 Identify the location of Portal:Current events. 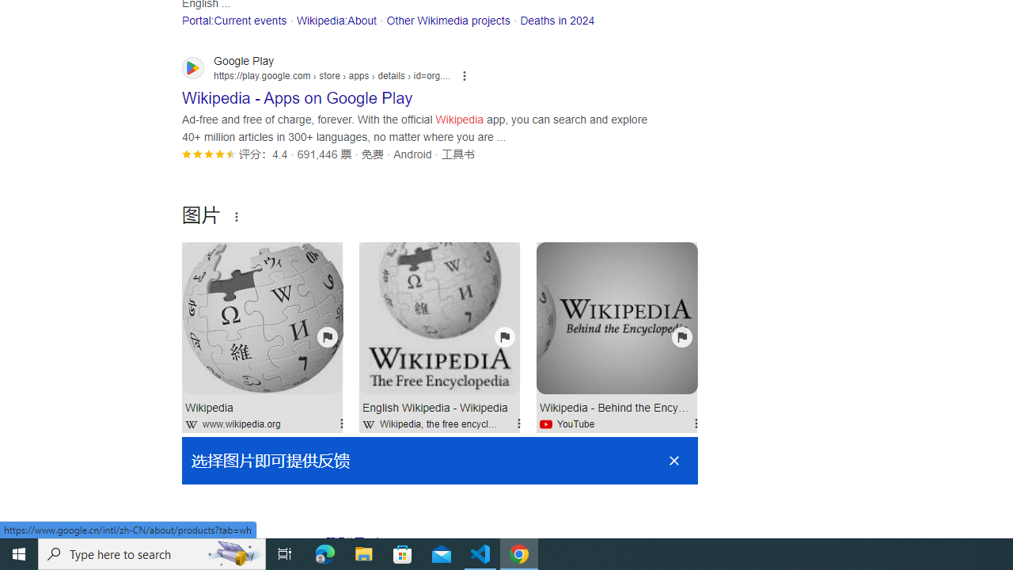
(234, 20).